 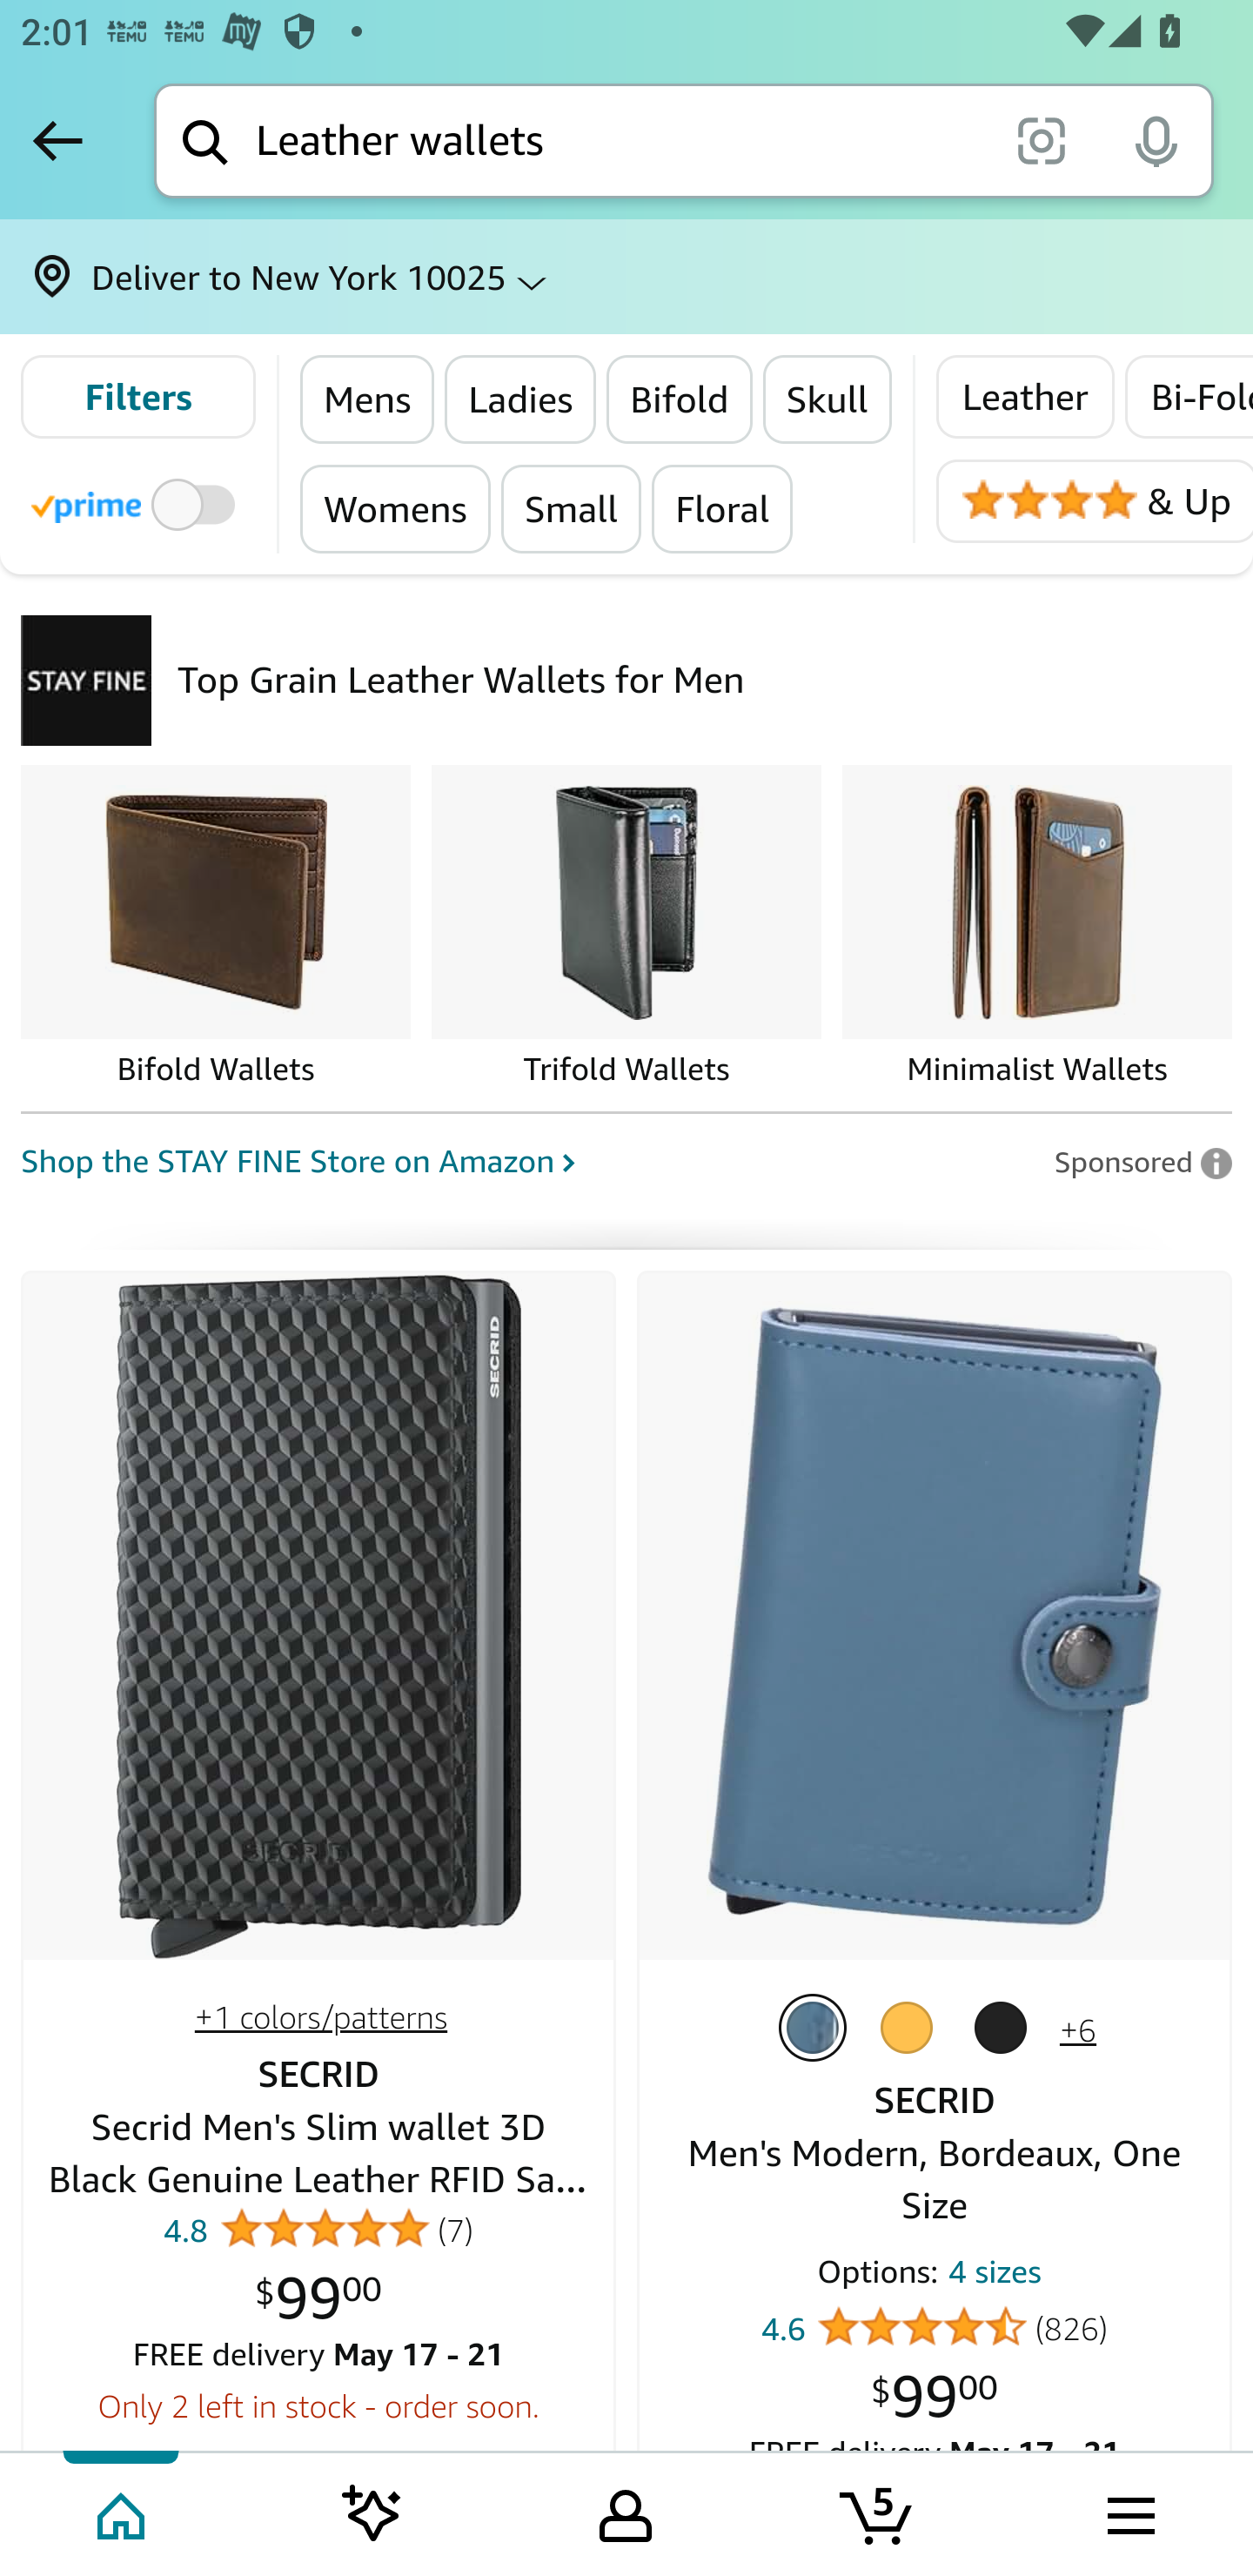 What do you see at coordinates (1041, 139) in the screenshot?
I see `scan it` at bounding box center [1041, 139].